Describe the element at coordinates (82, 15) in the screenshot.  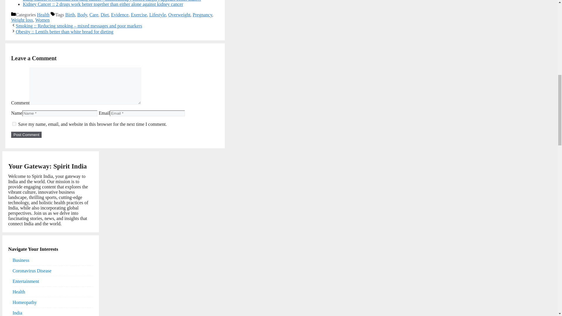
I see `Body` at that location.